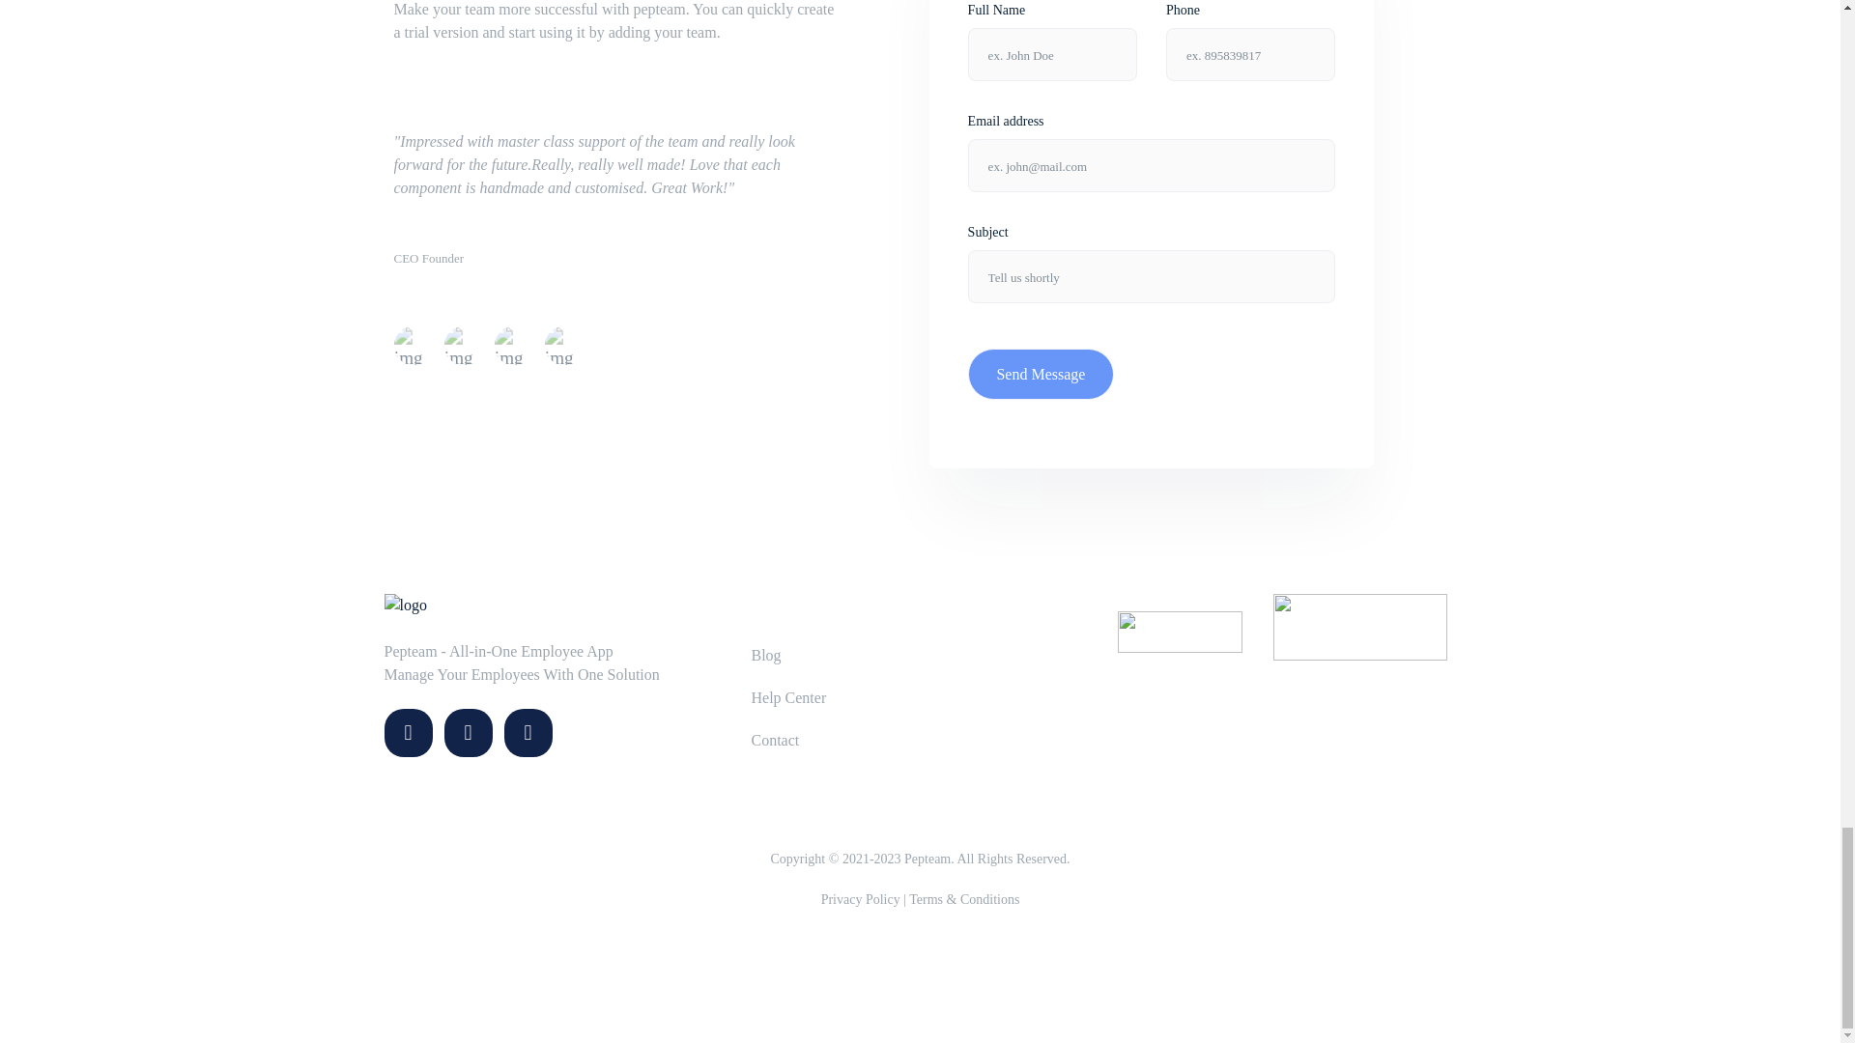 This screenshot has height=1043, width=1855. What do you see at coordinates (1042, 373) in the screenshot?
I see `Send Message` at bounding box center [1042, 373].